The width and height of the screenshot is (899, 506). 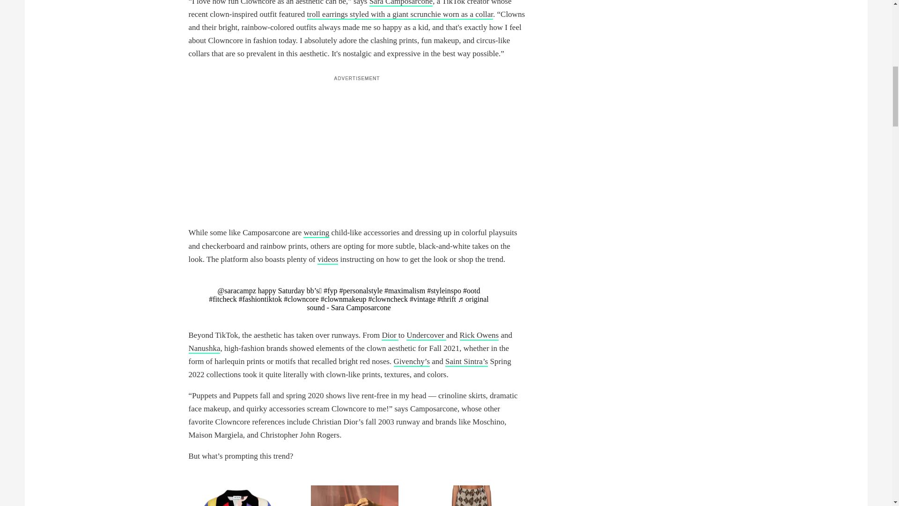 What do you see at coordinates (331, 290) in the screenshot?
I see `fyp` at bounding box center [331, 290].